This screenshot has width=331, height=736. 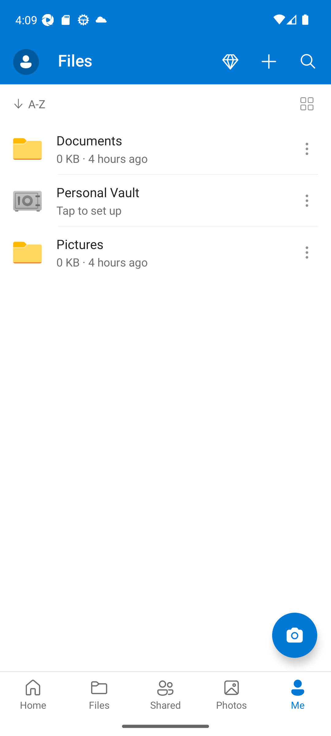 I want to click on Home pivot Home, so click(x=33, y=694).